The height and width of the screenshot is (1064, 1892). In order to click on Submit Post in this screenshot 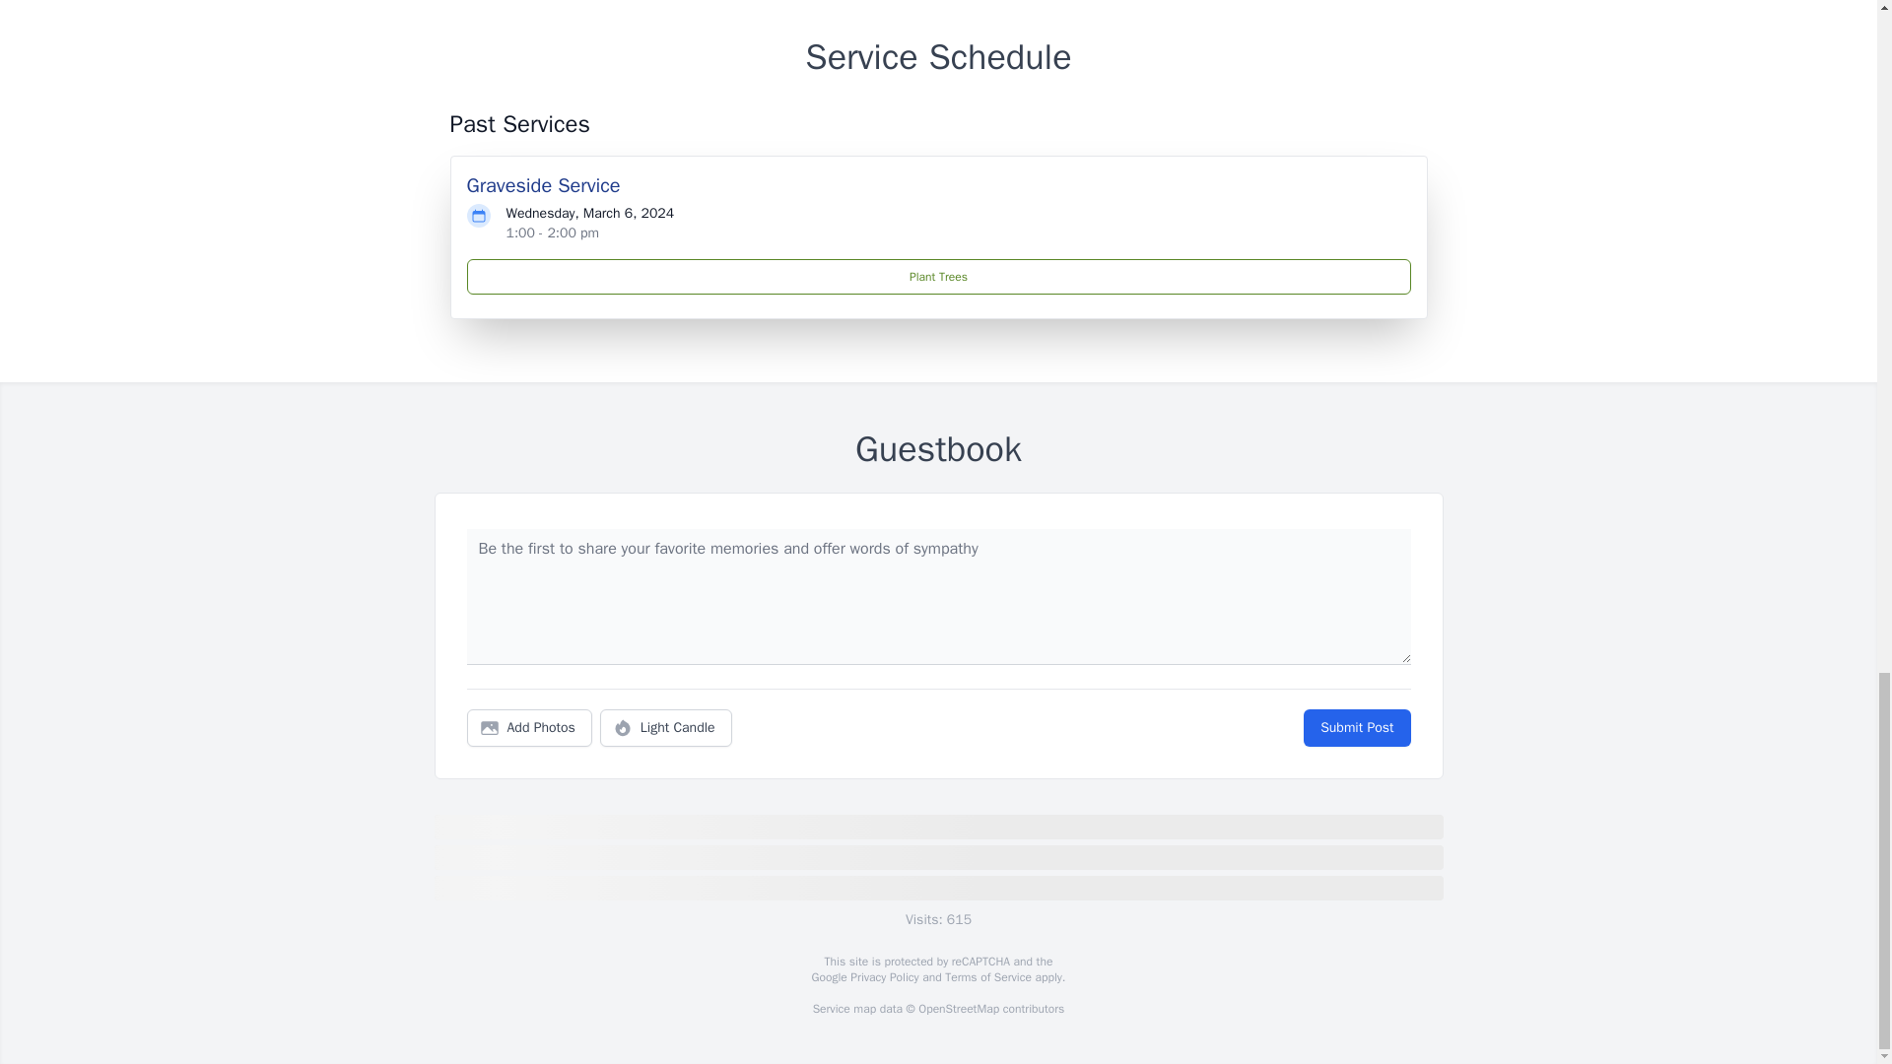, I will do `click(1356, 728)`.